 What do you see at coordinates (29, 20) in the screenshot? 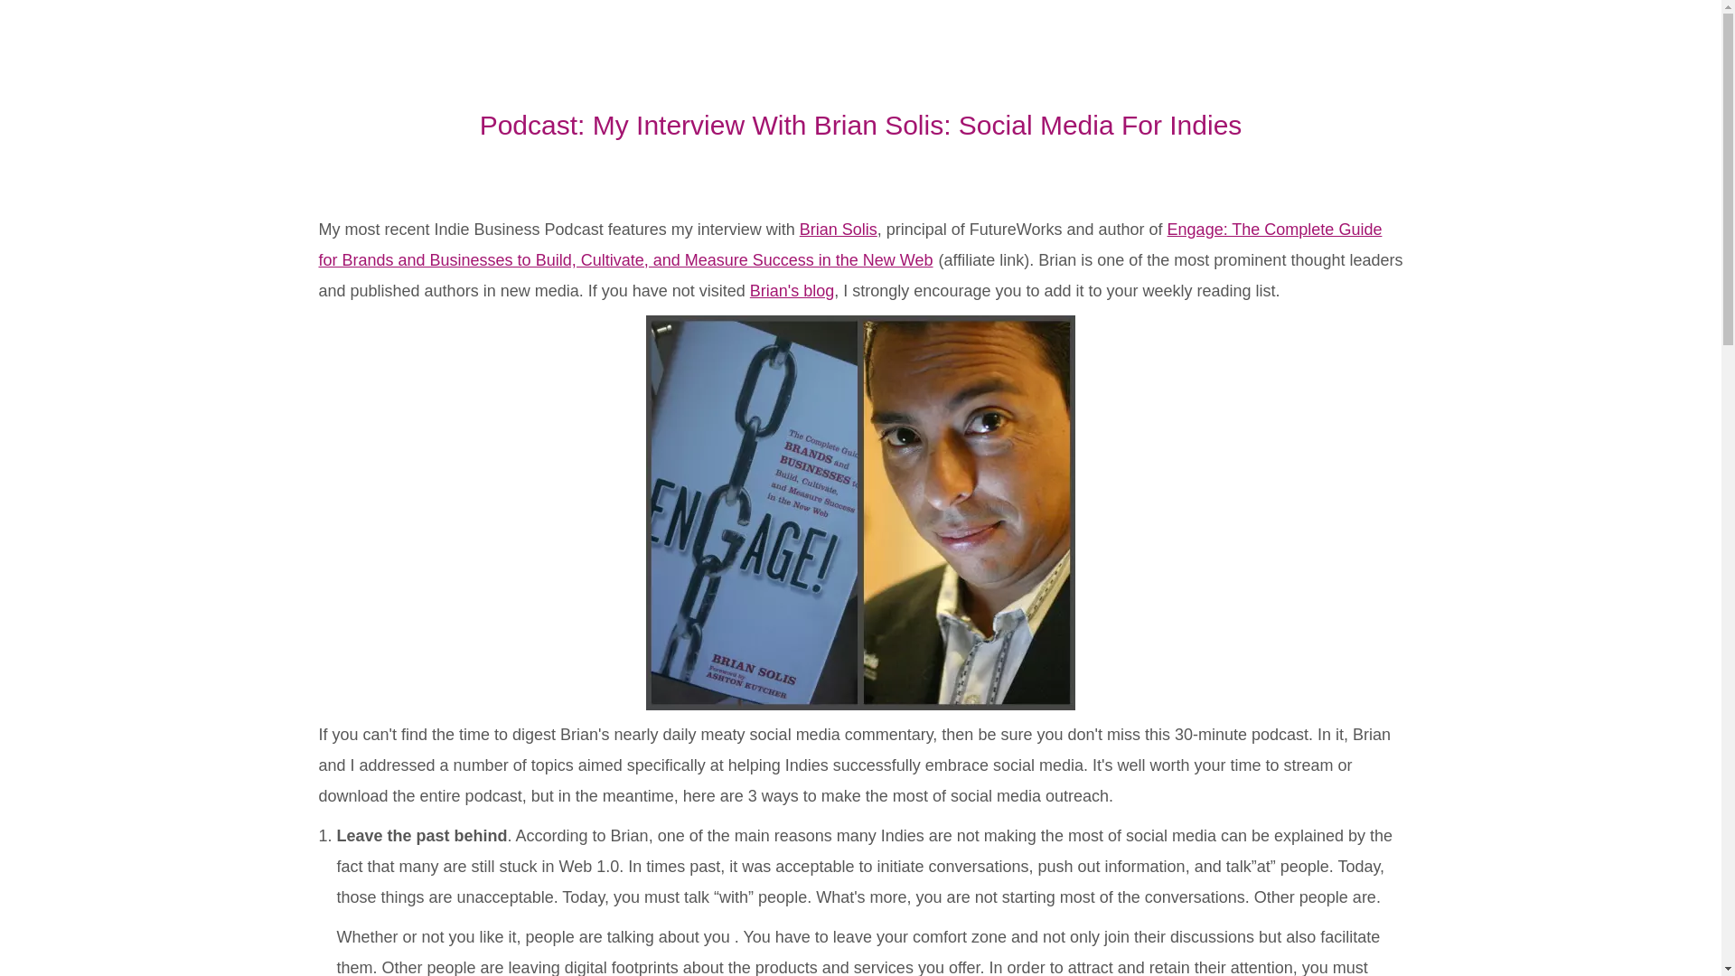
I see `Go!` at bounding box center [29, 20].